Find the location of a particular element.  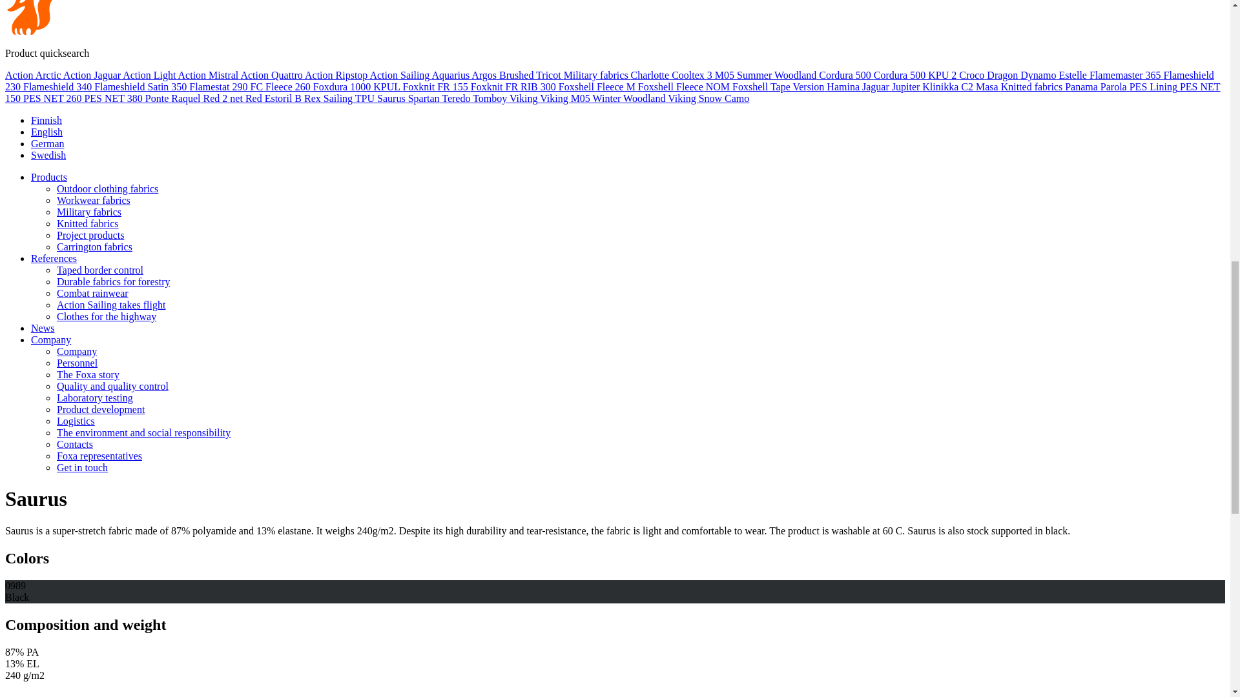

Foxknit FR 155 is located at coordinates (435, 86).